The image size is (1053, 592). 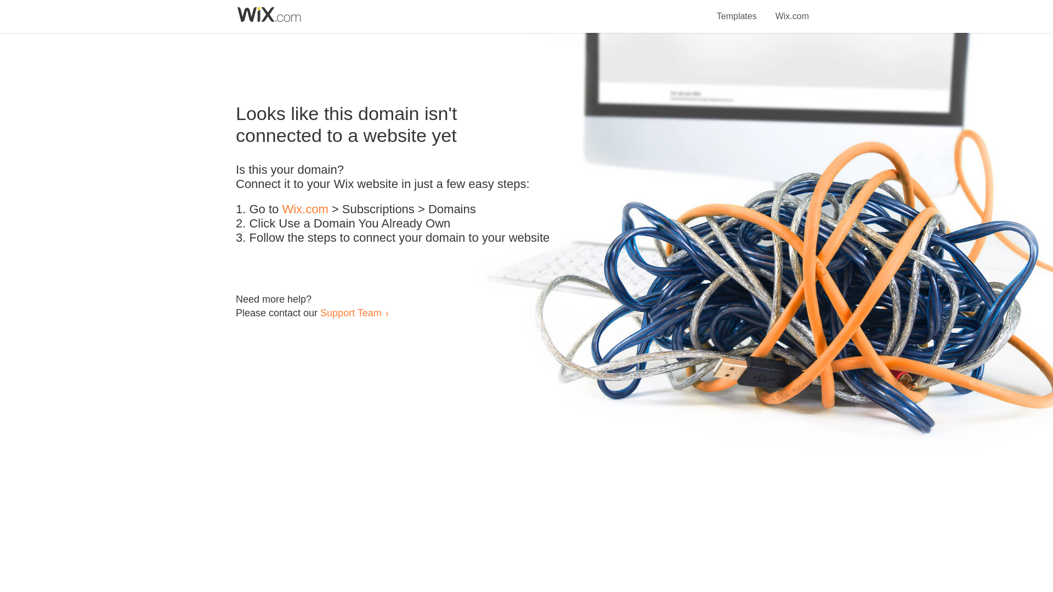 What do you see at coordinates (305, 209) in the screenshot?
I see `Wix.com` at bounding box center [305, 209].